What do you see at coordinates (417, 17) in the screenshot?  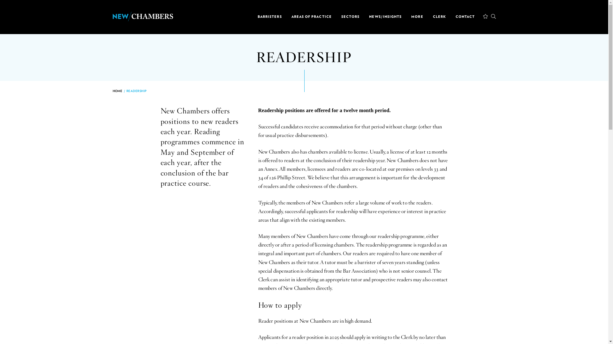 I see `MORE` at bounding box center [417, 17].